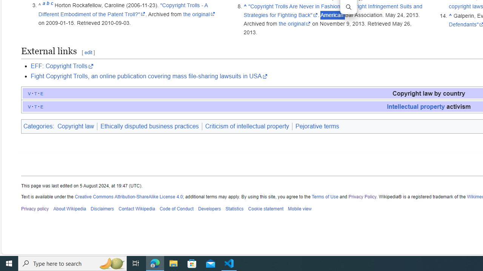 The width and height of the screenshot is (483, 271). What do you see at coordinates (209, 209) in the screenshot?
I see `Developers` at bounding box center [209, 209].